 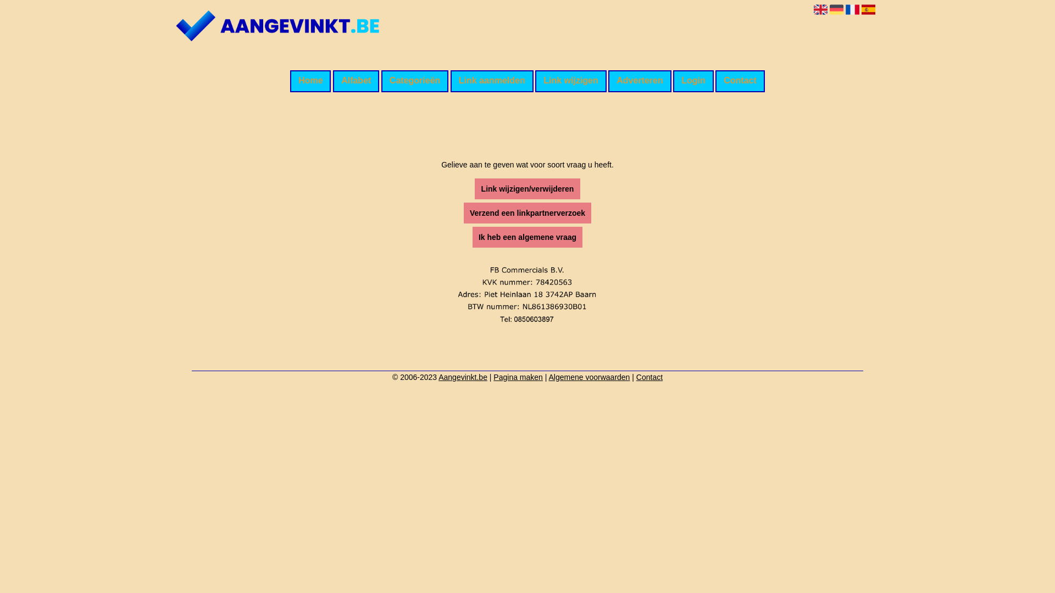 What do you see at coordinates (518, 377) in the screenshot?
I see `Pagina maken` at bounding box center [518, 377].